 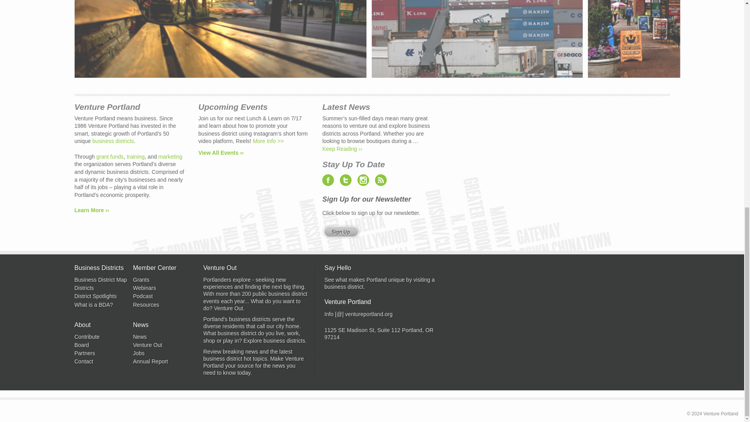 What do you see at coordinates (162, 325) in the screenshot?
I see `News` at bounding box center [162, 325].